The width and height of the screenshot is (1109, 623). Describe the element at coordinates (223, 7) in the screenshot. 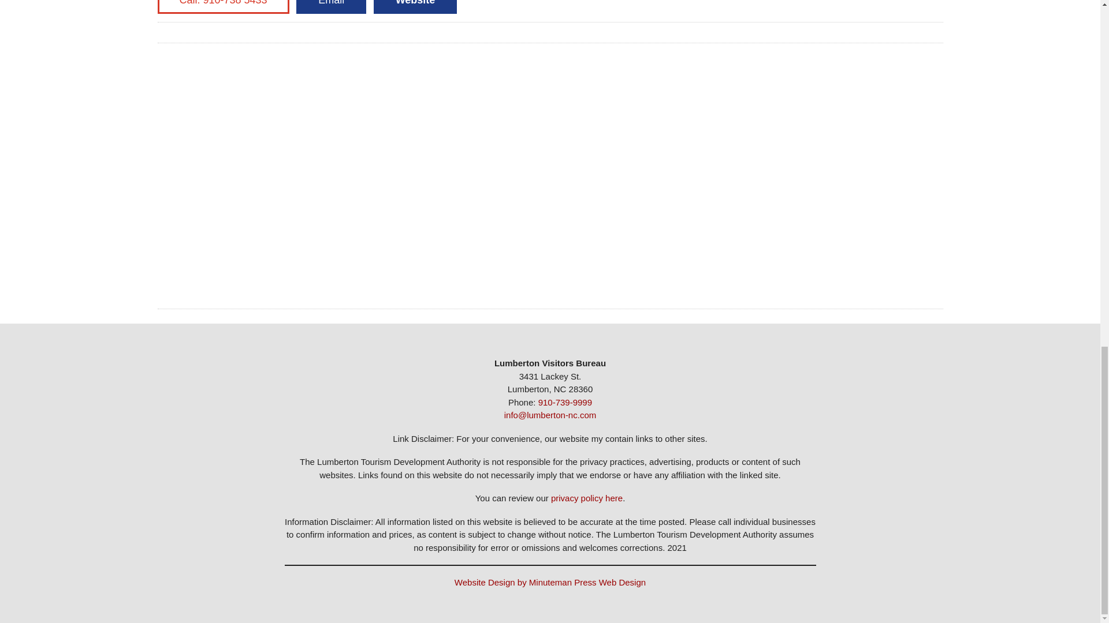

I see `Call: 910-738 5433` at that location.